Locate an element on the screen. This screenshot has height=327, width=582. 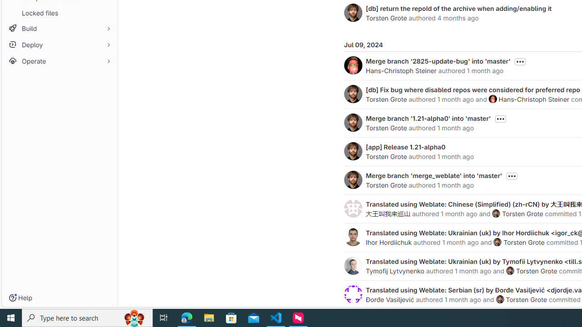
Ihor Hordiichuk's avatar is located at coordinates (353, 237).